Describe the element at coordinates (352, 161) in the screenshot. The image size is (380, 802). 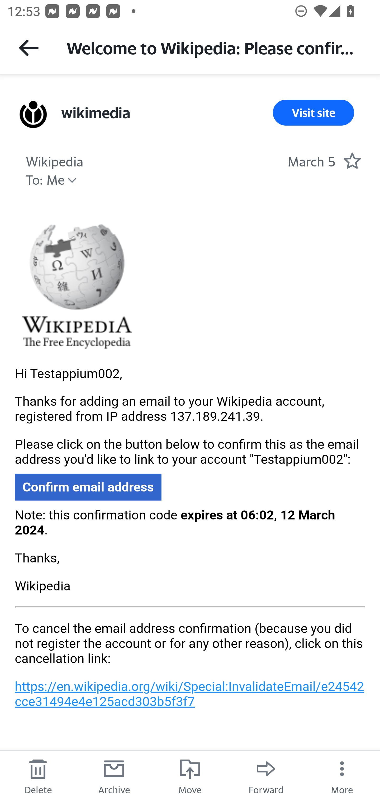
I see `Mark as starred.` at that location.